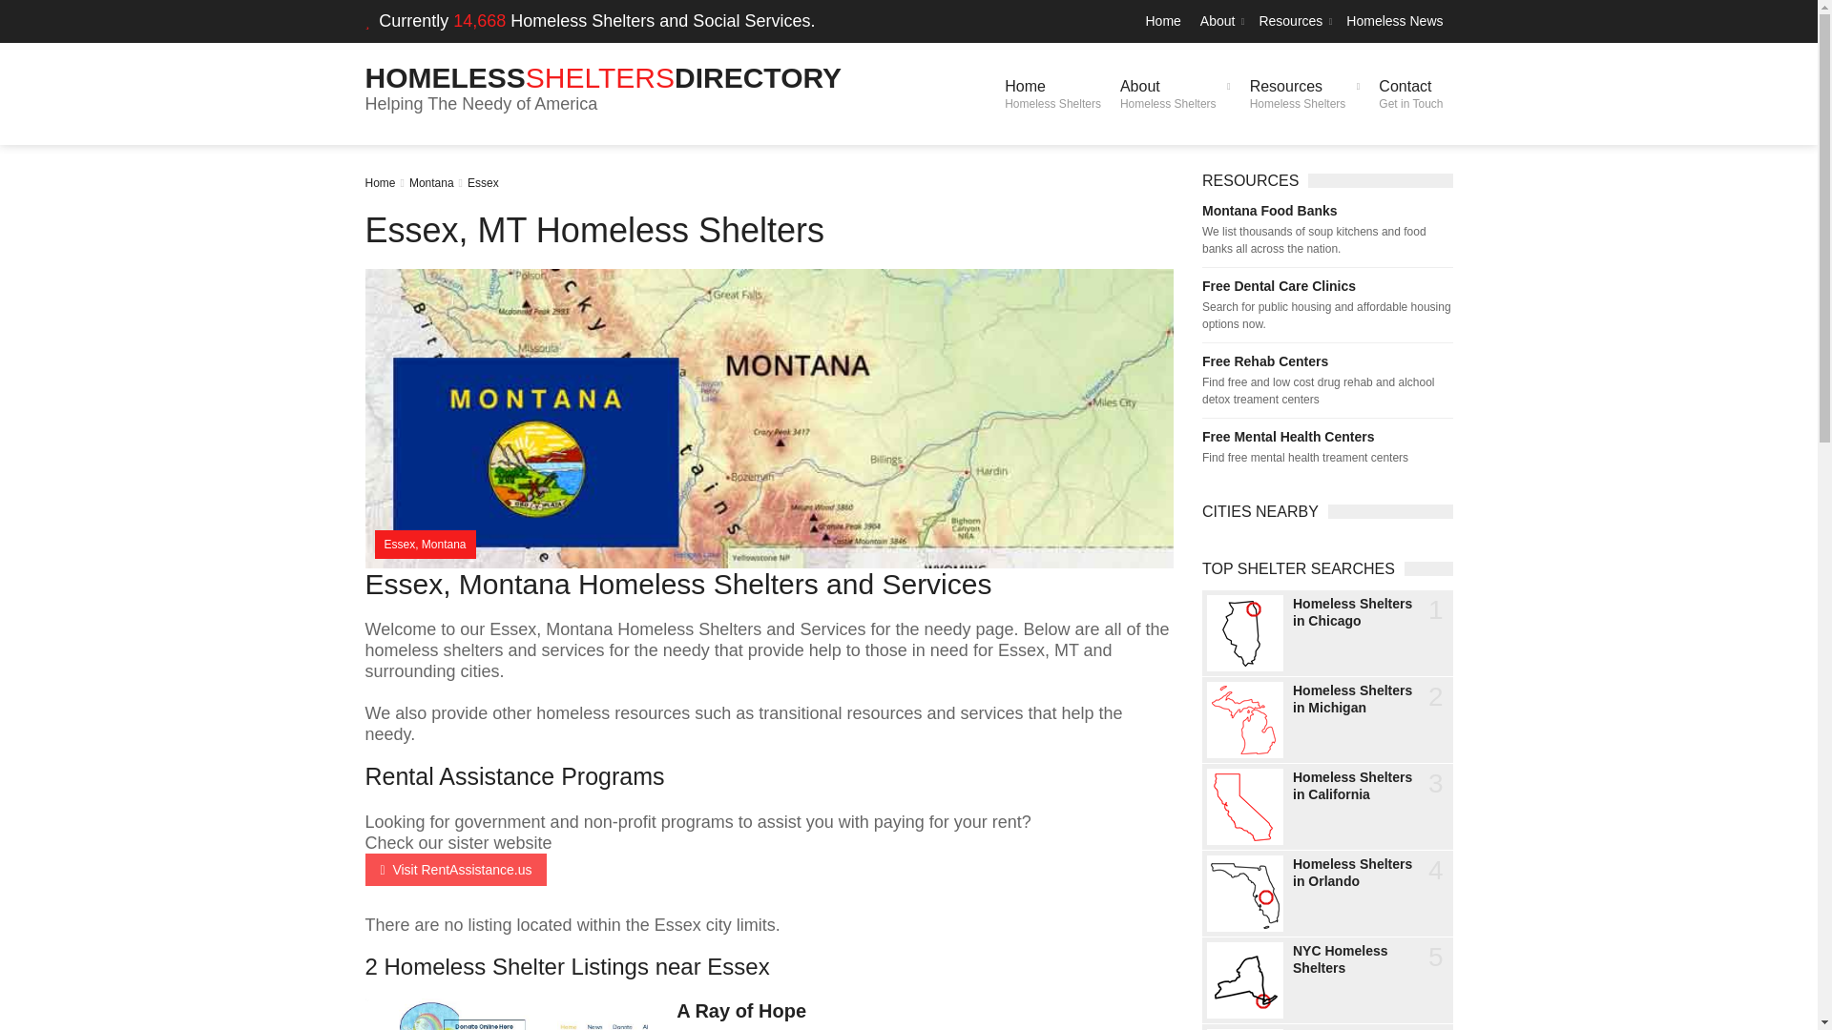 The width and height of the screenshot is (1832, 1030). What do you see at coordinates (455, 870) in the screenshot?
I see `Home` at bounding box center [455, 870].